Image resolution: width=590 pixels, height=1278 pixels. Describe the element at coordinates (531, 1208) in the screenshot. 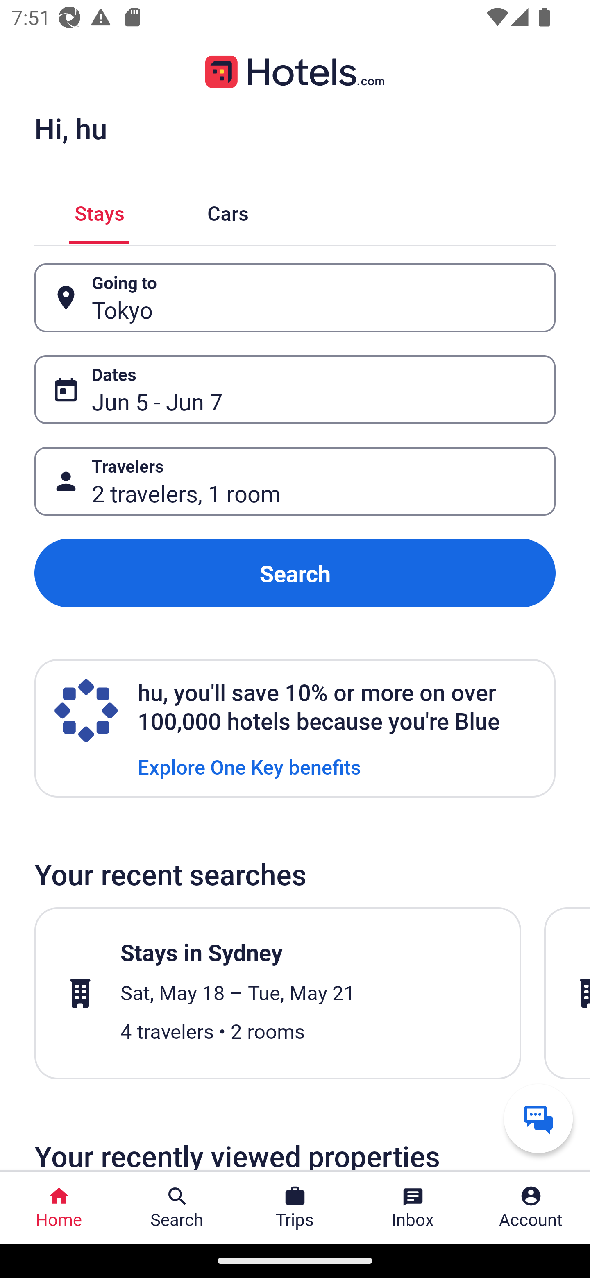

I see `Account Profile. Button` at that location.